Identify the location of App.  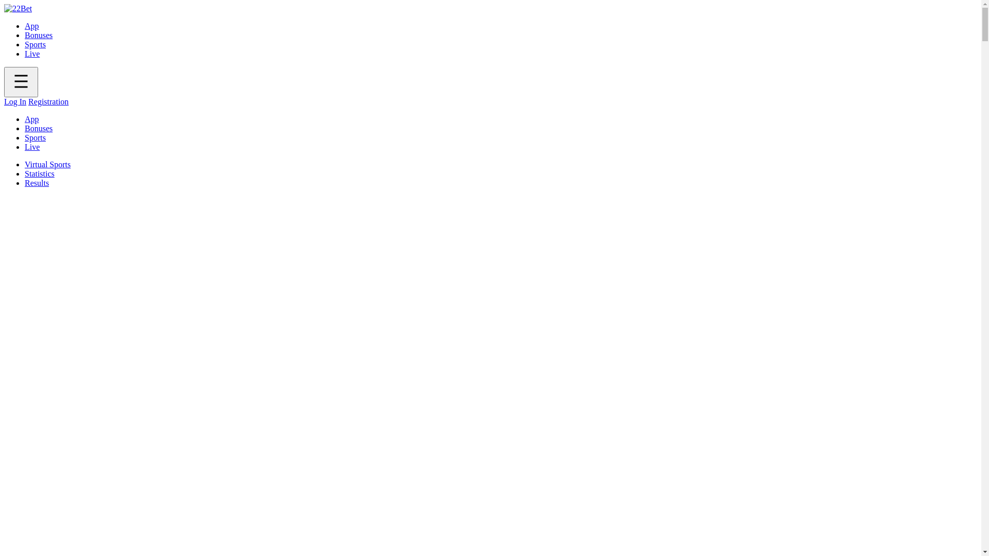
(32, 26).